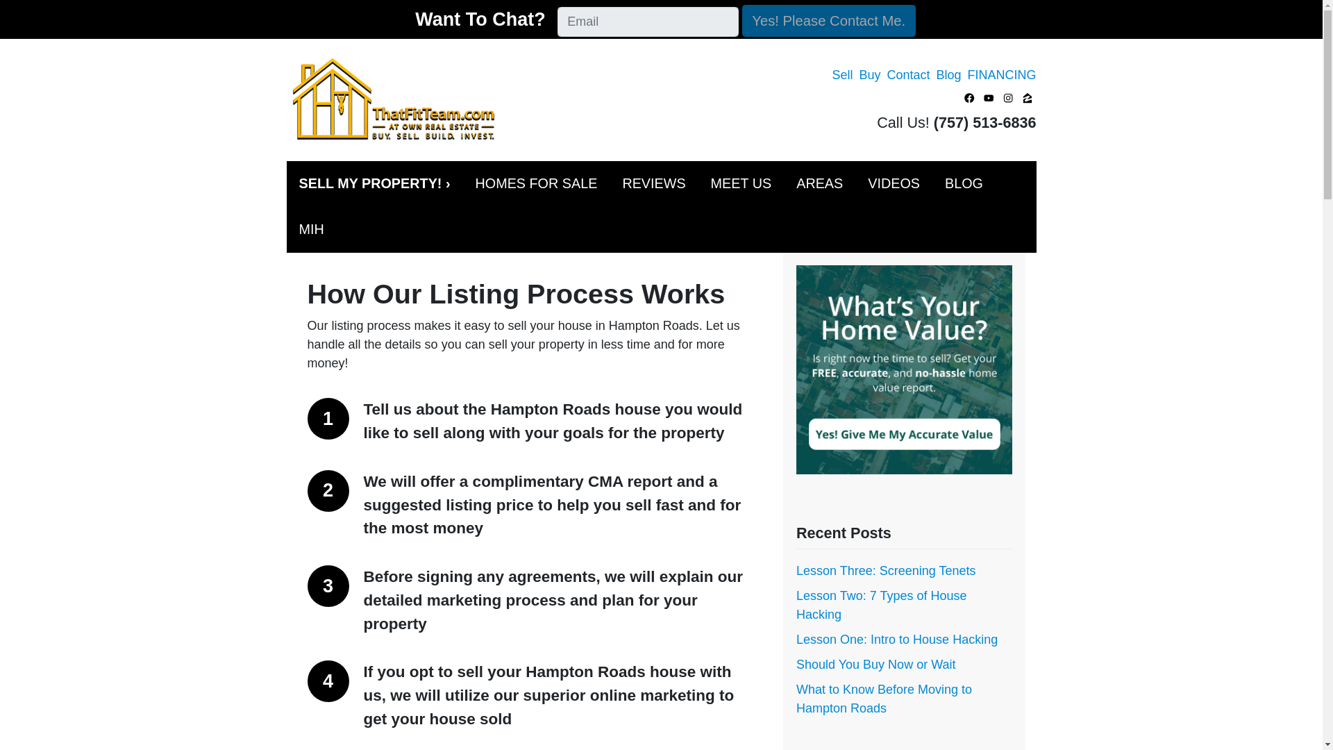 This screenshot has width=1333, height=750. Describe the element at coordinates (989, 97) in the screenshot. I see `YouTube` at that location.